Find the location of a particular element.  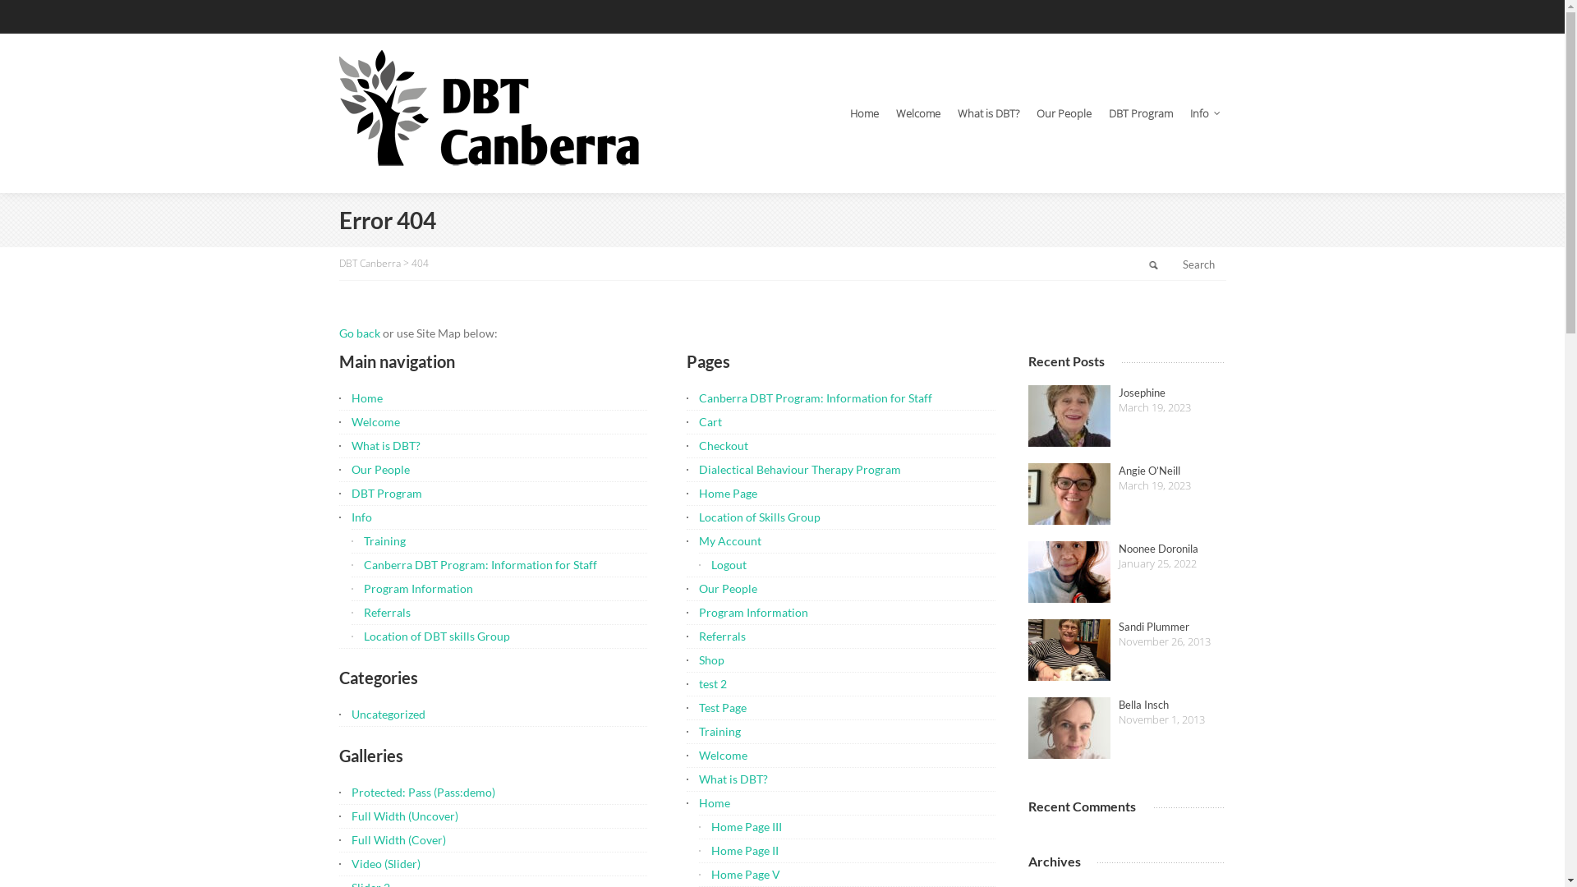

Josephine is located at coordinates (1127, 393).